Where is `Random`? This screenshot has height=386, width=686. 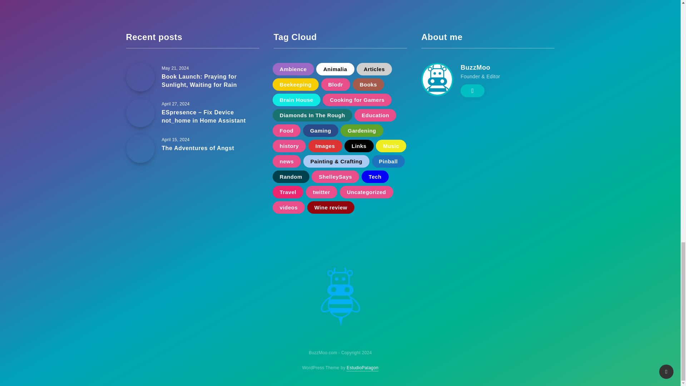
Random is located at coordinates (291, 177).